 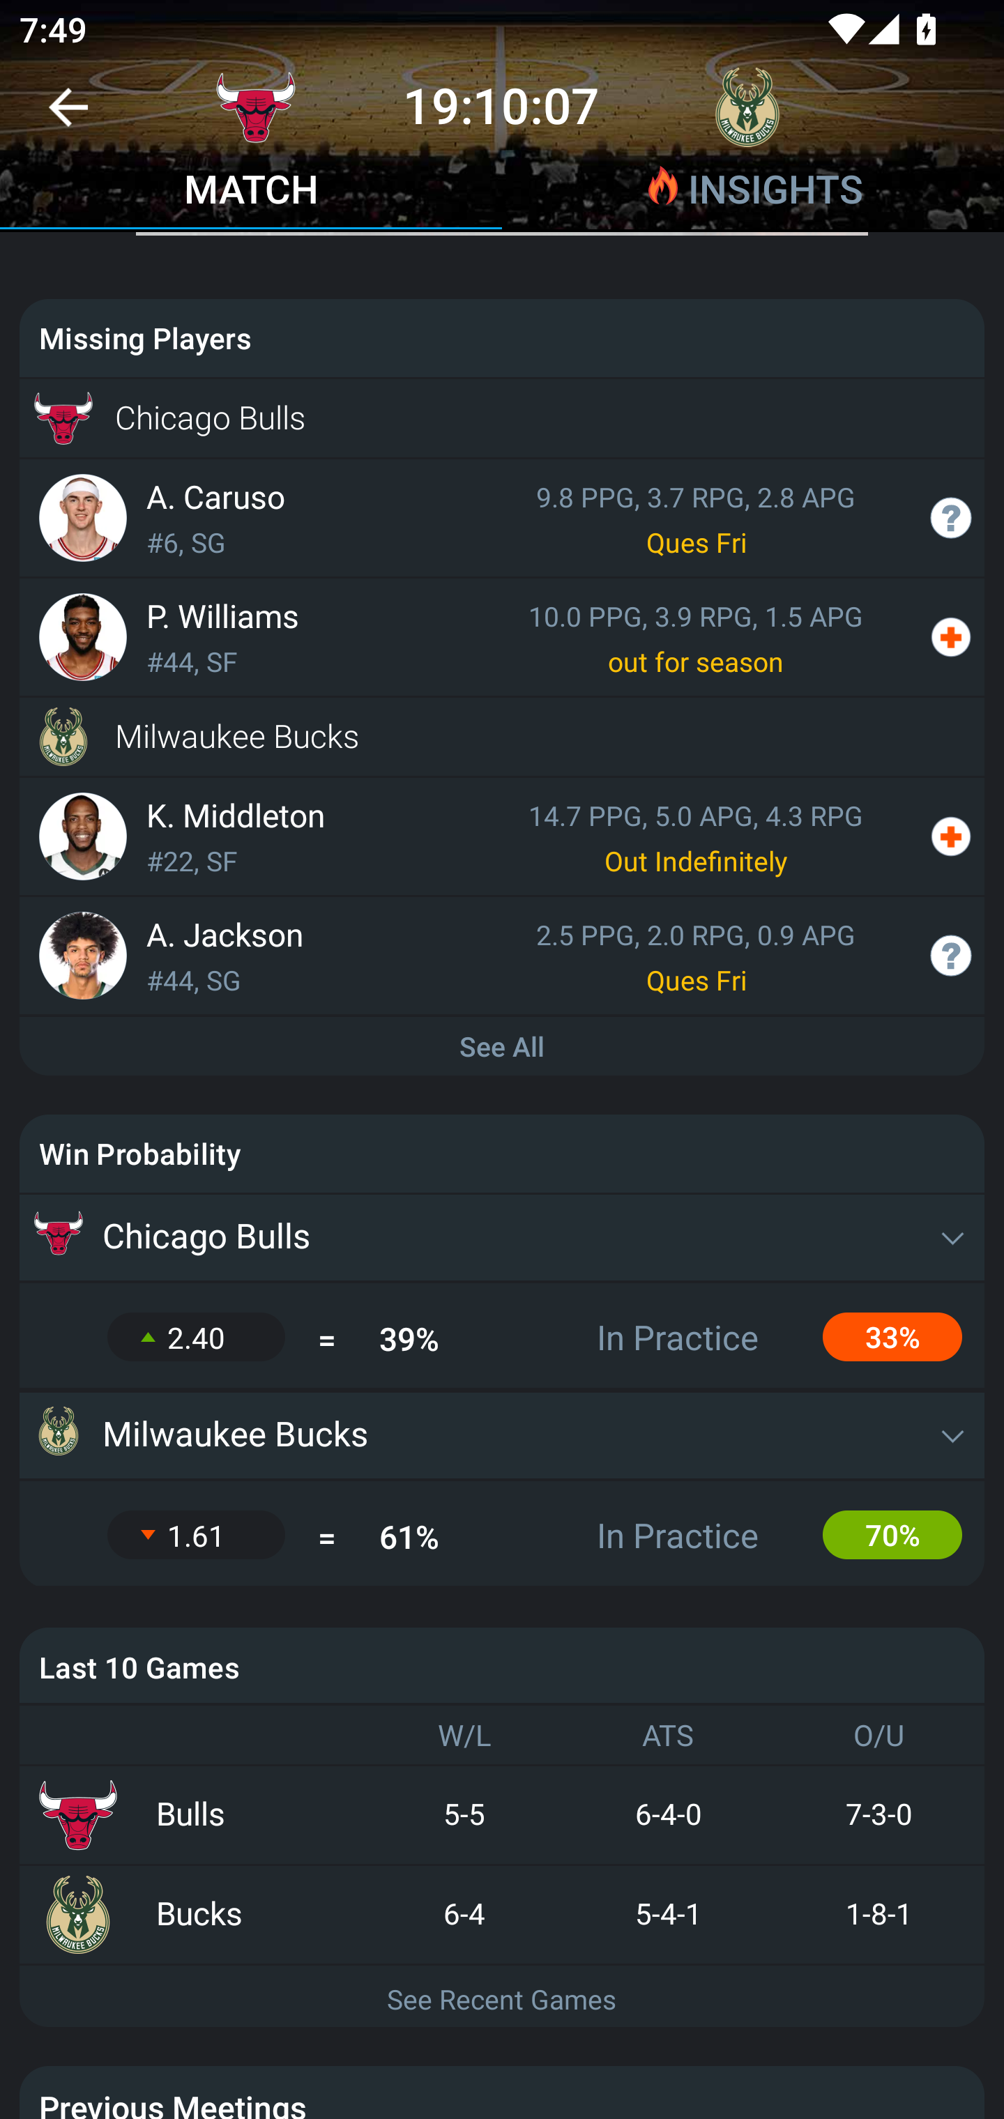 What do you see at coordinates (251, 192) in the screenshot?
I see `MATCH` at bounding box center [251, 192].